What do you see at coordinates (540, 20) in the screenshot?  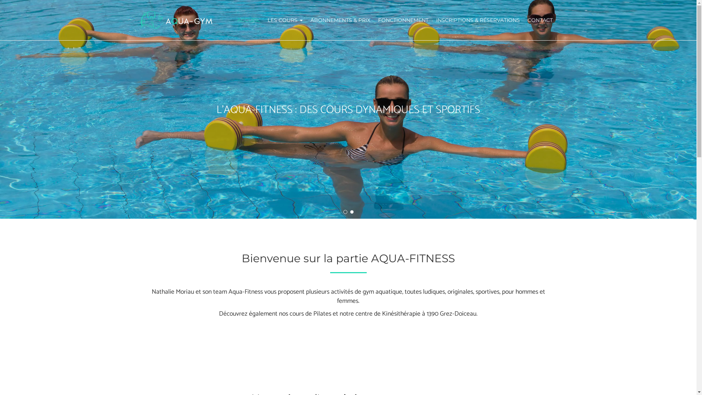 I see `CONTACT` at bounding box center [540, 20].